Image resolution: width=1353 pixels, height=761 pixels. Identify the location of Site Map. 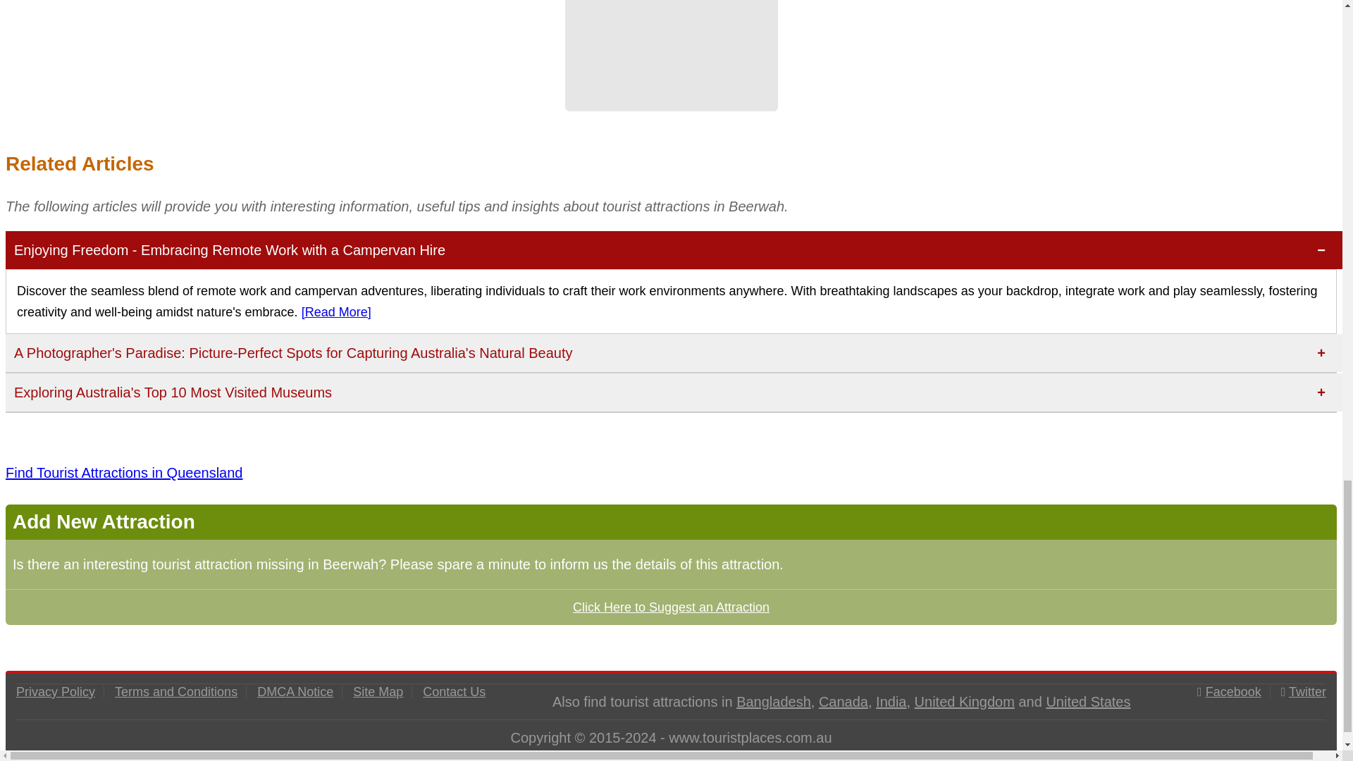
(378, 692).